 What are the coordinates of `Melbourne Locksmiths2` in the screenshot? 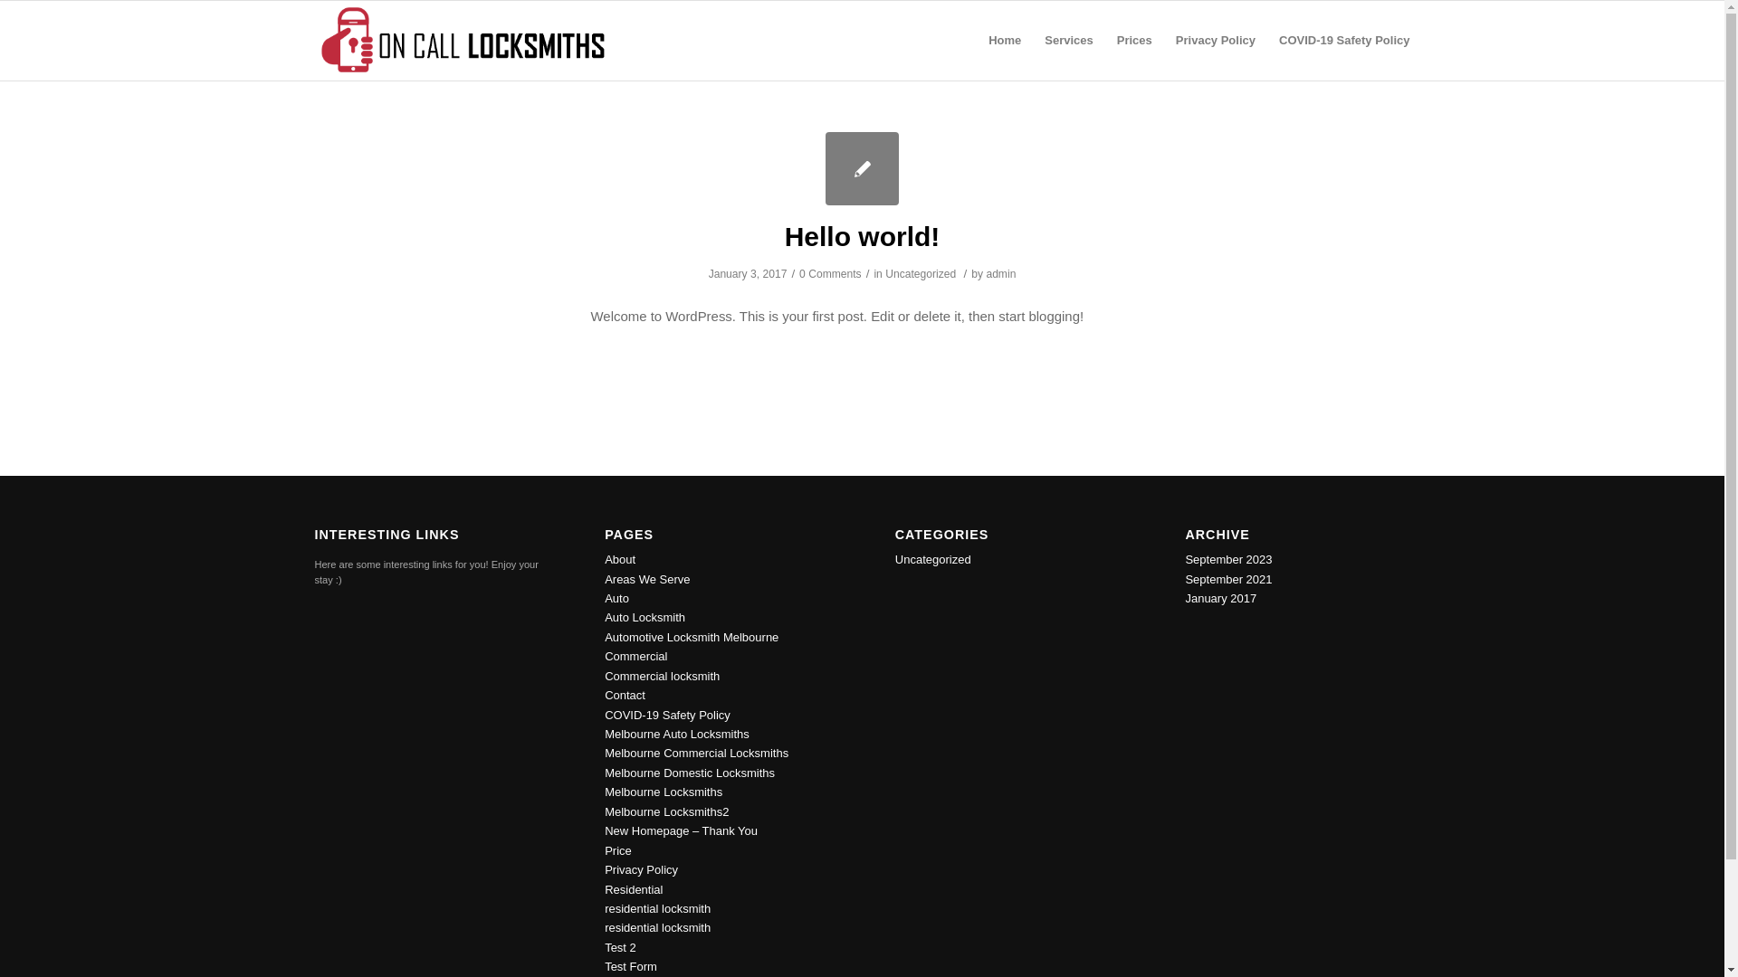 It's located at (666, 811).